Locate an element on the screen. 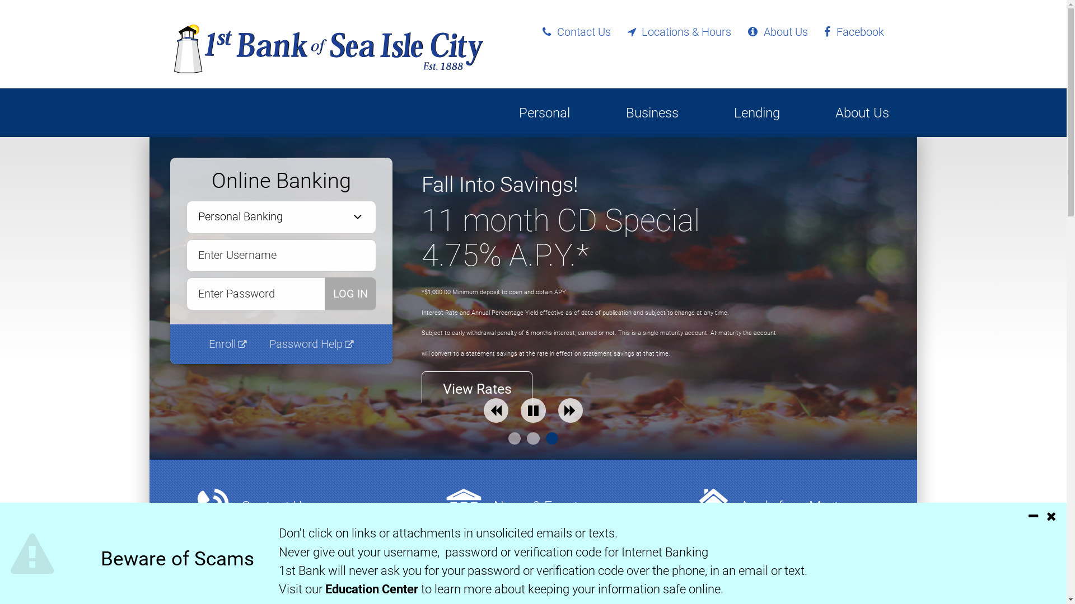 The height and width of the screenshot is (604, 1075). Previous Slide is located at coordinates (496, 410).